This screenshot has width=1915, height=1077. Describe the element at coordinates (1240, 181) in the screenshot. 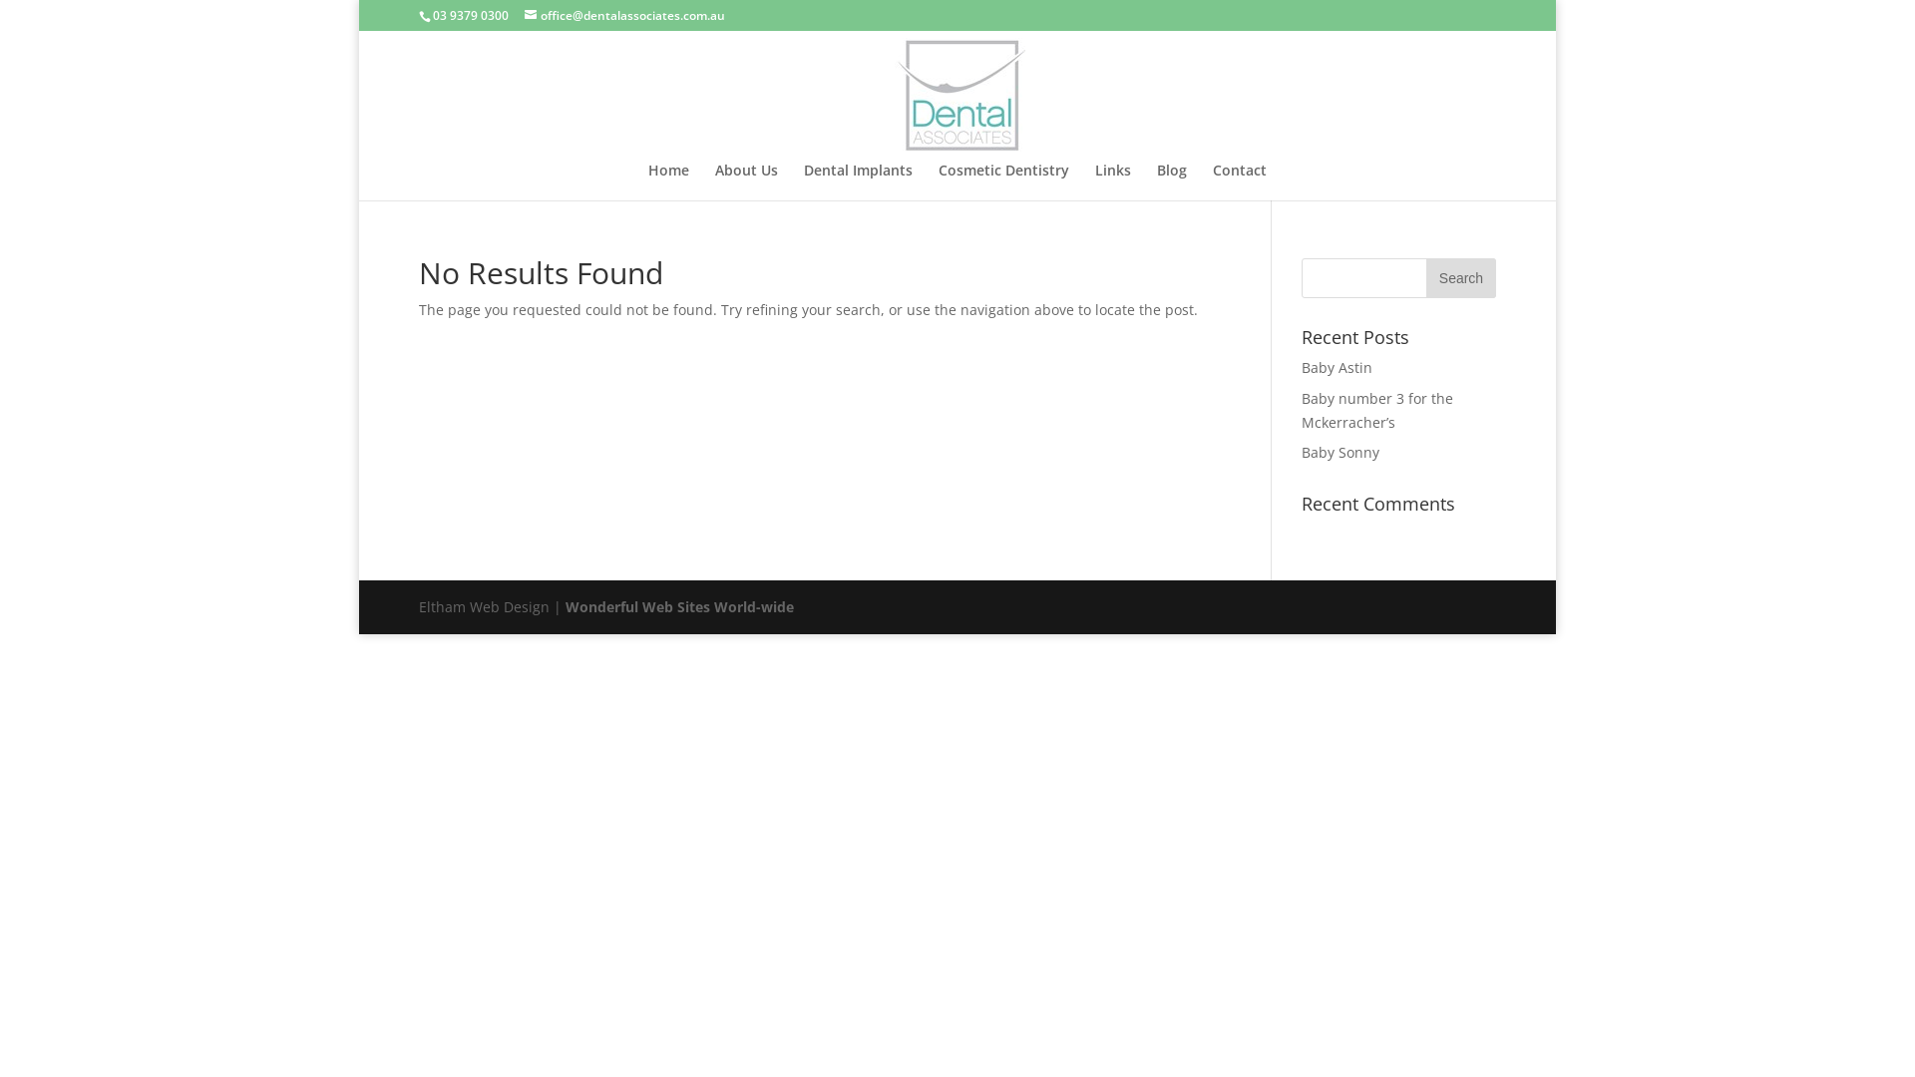

I see `Contact` at that location.